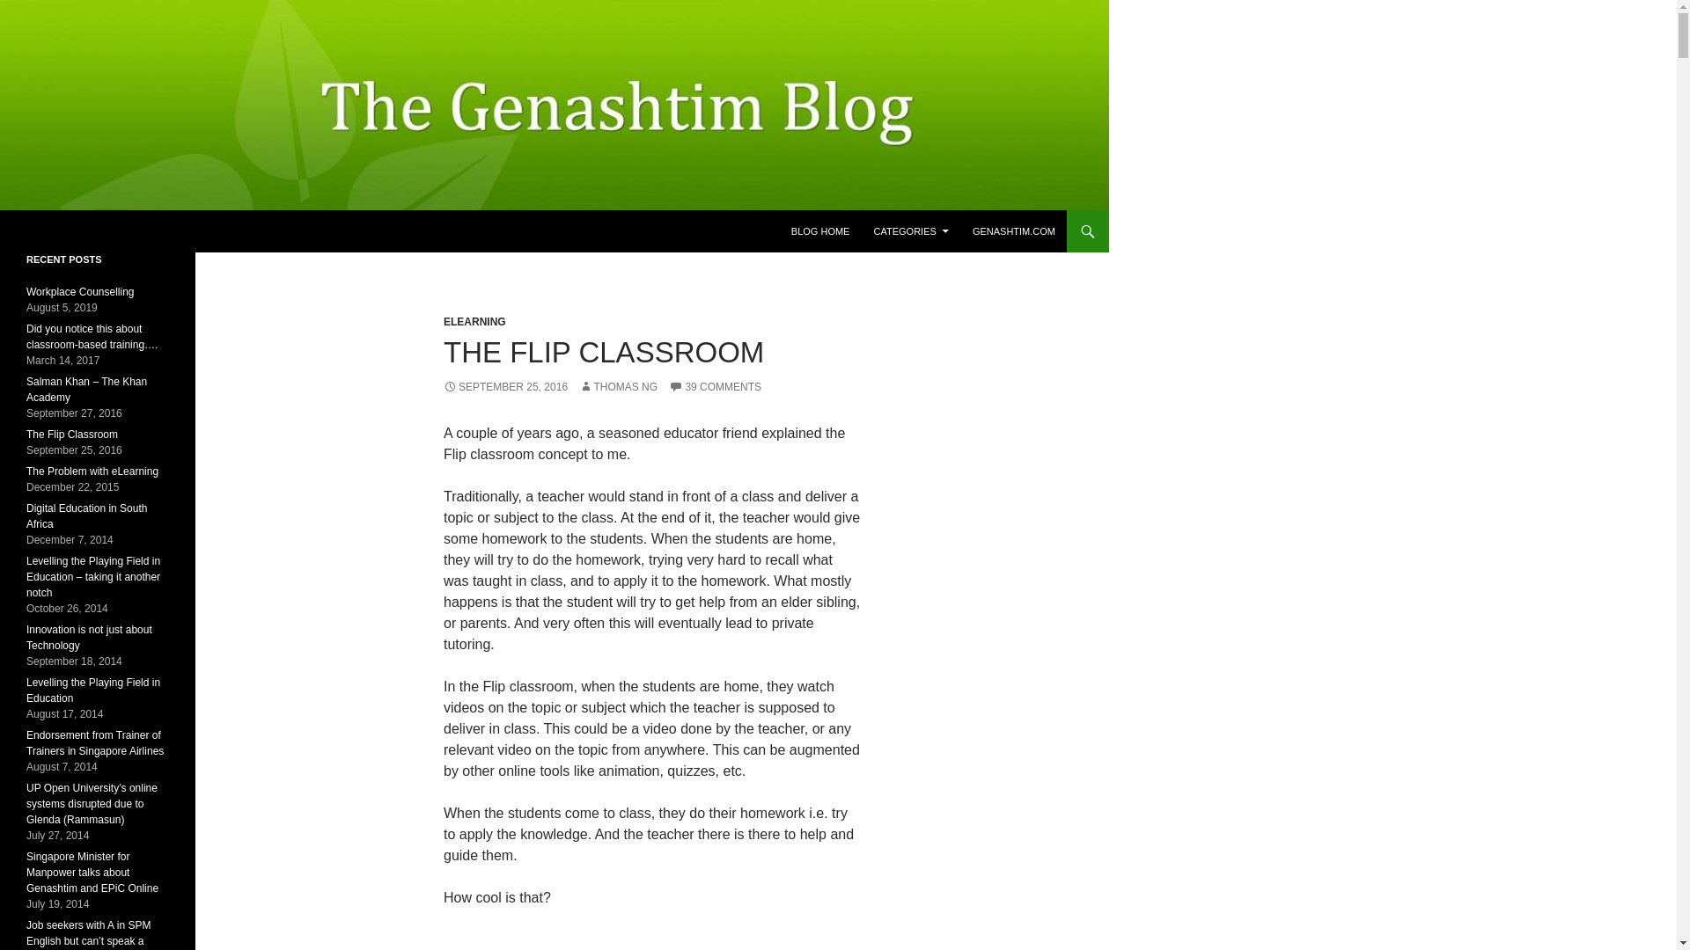  Describe the element at coordinates (820, 230) in the screenshot. I see `BLOG HOME` at that location.